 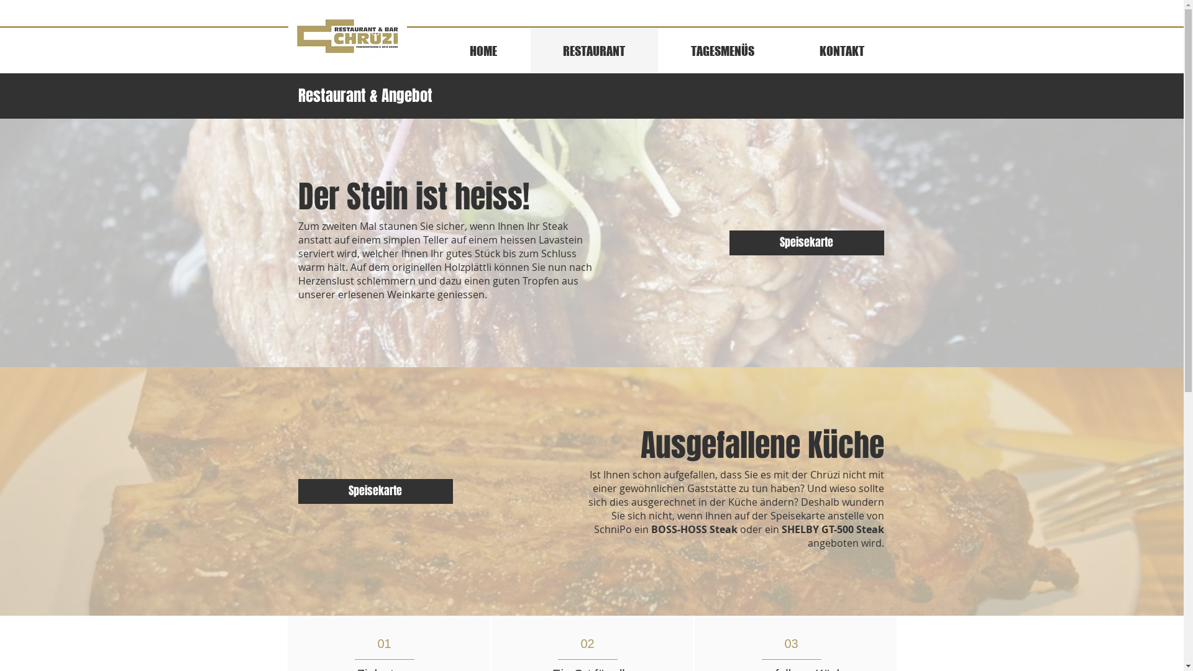 I want to click on Speisekarte, so click(x=375, y=491).